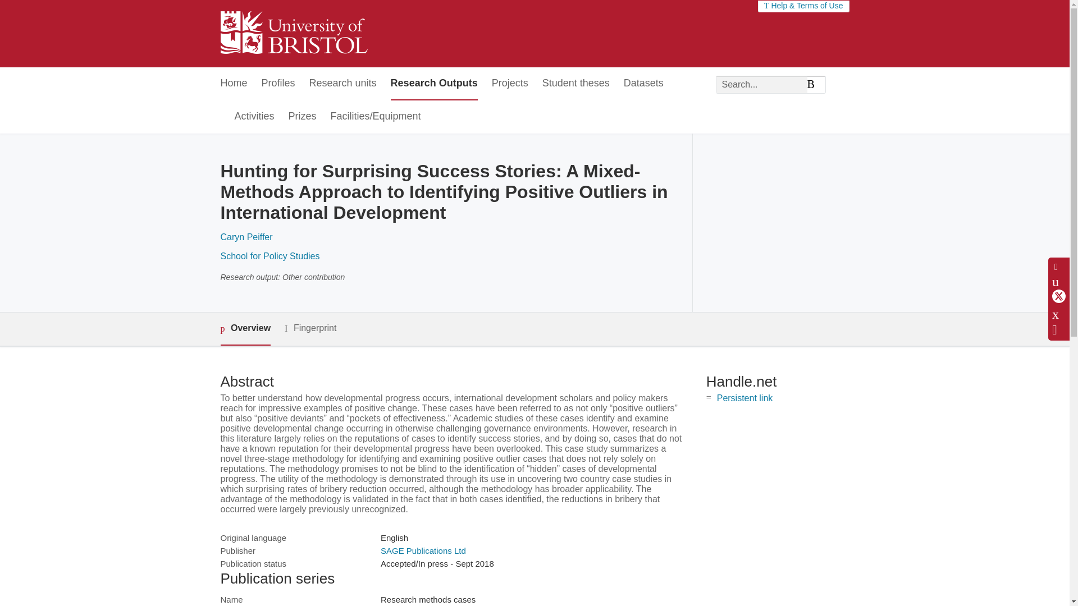 The height and width of the screenshot is (606, 1078). Describe the element at coordinates (310, 329) in the screenshot. I see `Fingerprint` at that location.